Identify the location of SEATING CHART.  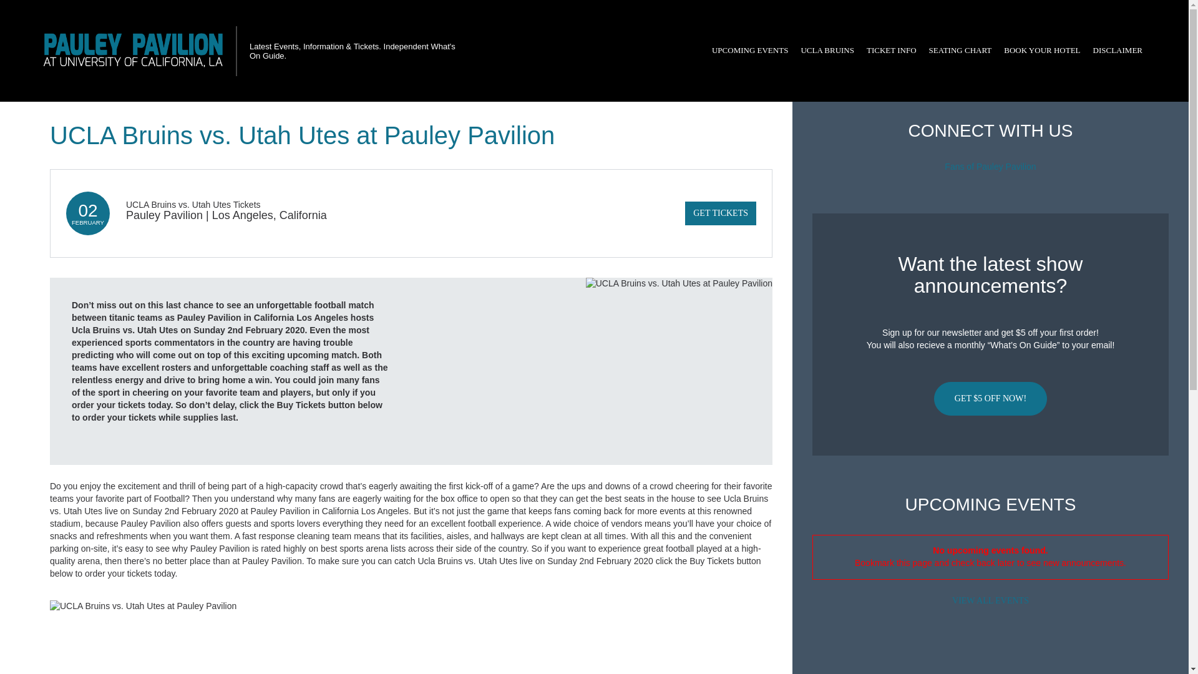
(960, 51).